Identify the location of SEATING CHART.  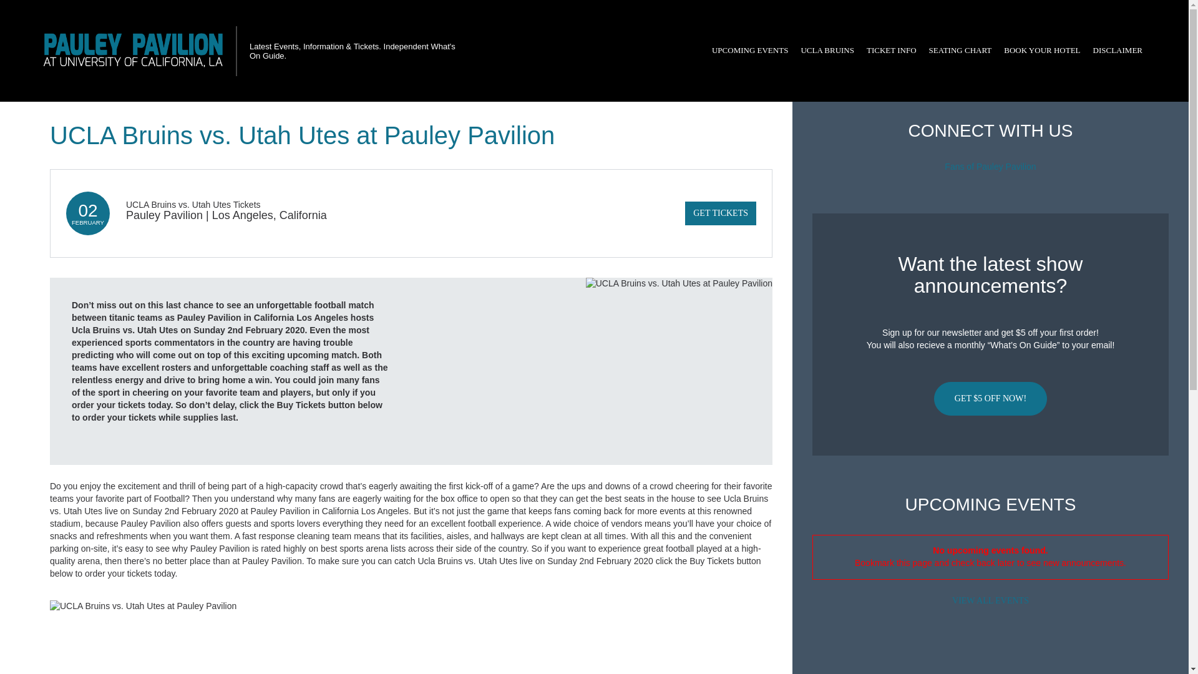
(960, 51).